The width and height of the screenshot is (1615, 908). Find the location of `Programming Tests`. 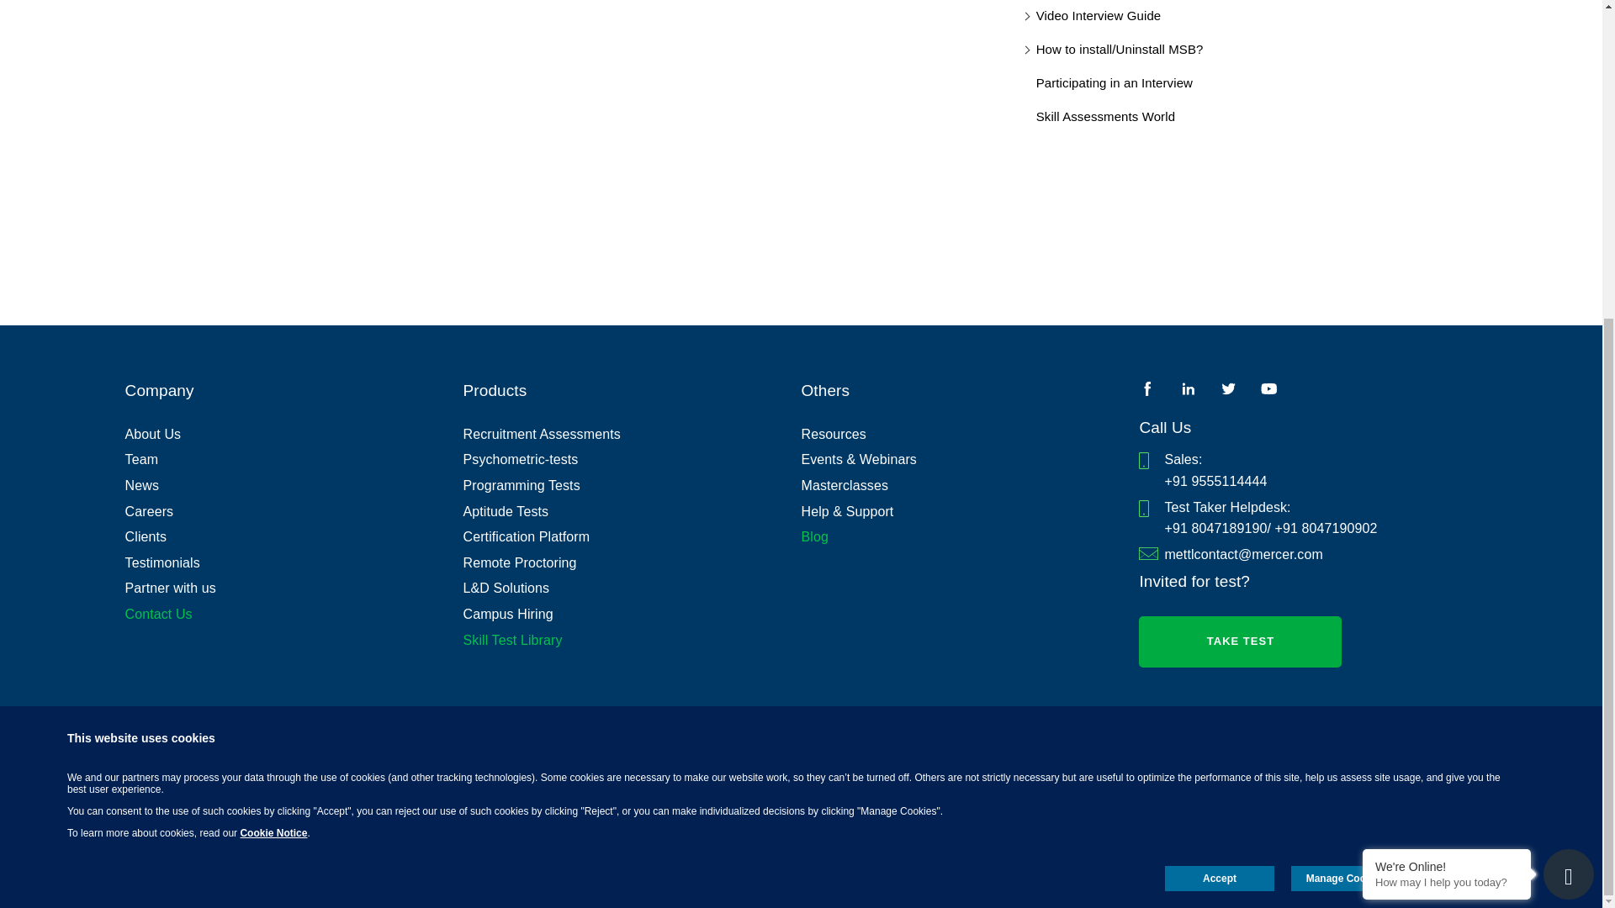

Programming Tests is located at coordinates (633, 485).